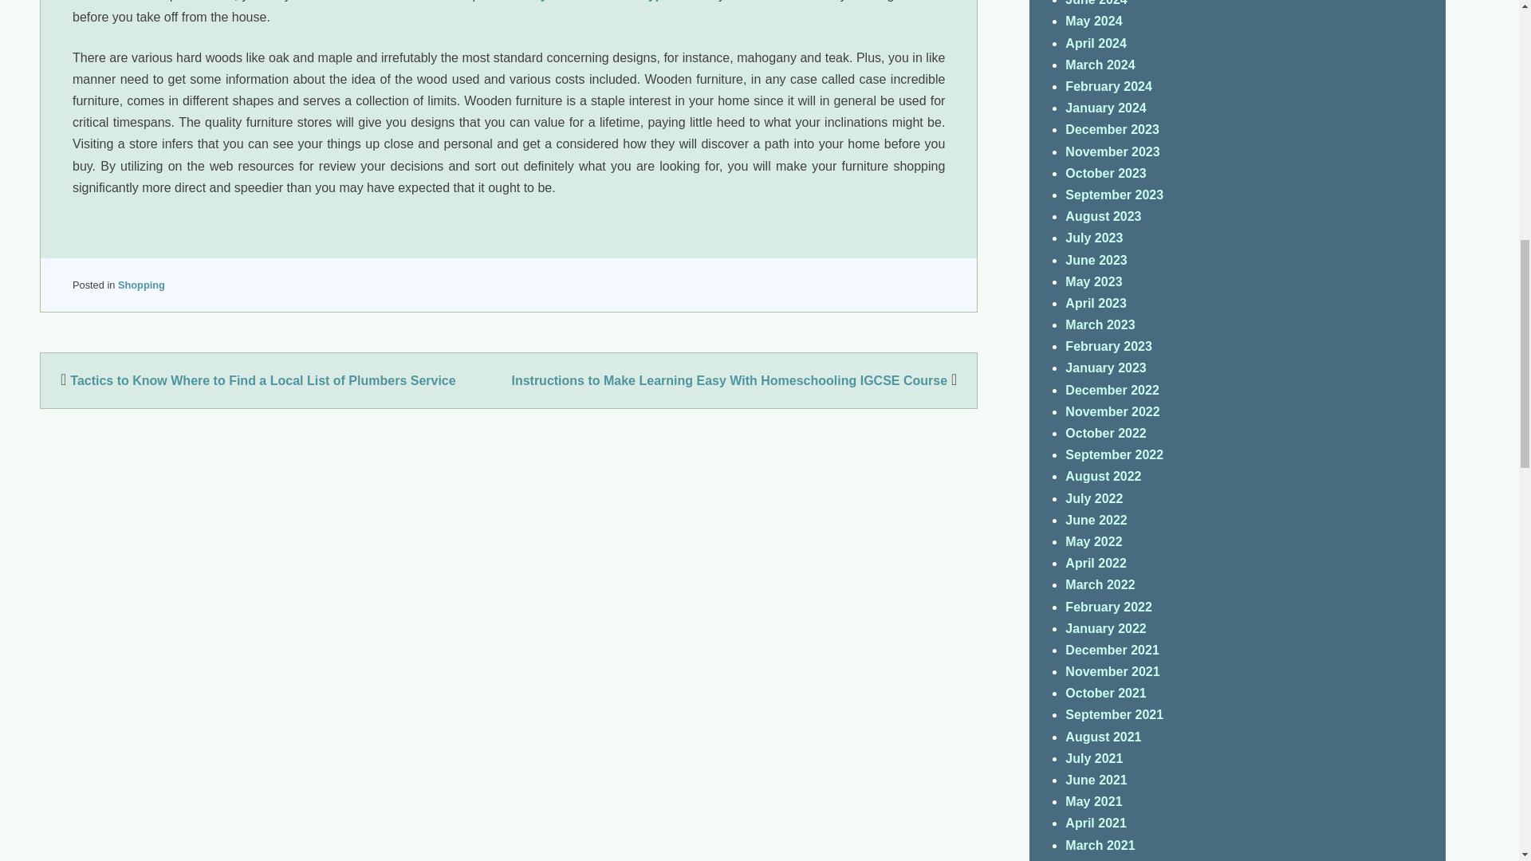 This screenshot has width=1531, height=861. Describe the element at coordinates (1108, 346) in the screenshot. I see `February 2023` at that location.